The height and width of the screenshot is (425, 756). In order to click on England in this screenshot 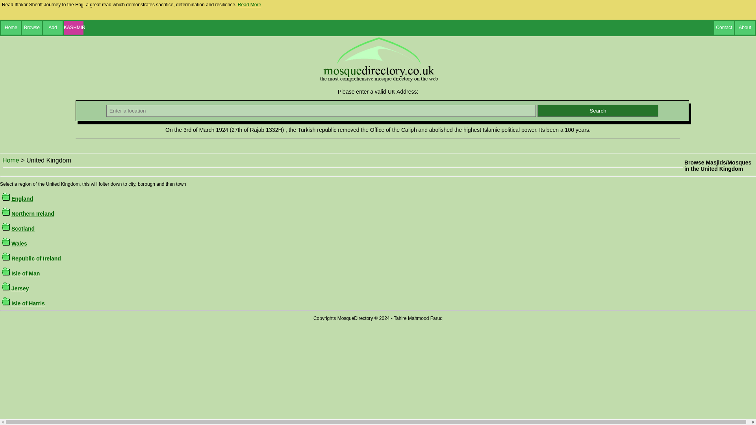, I will do `click(22, 198)`.